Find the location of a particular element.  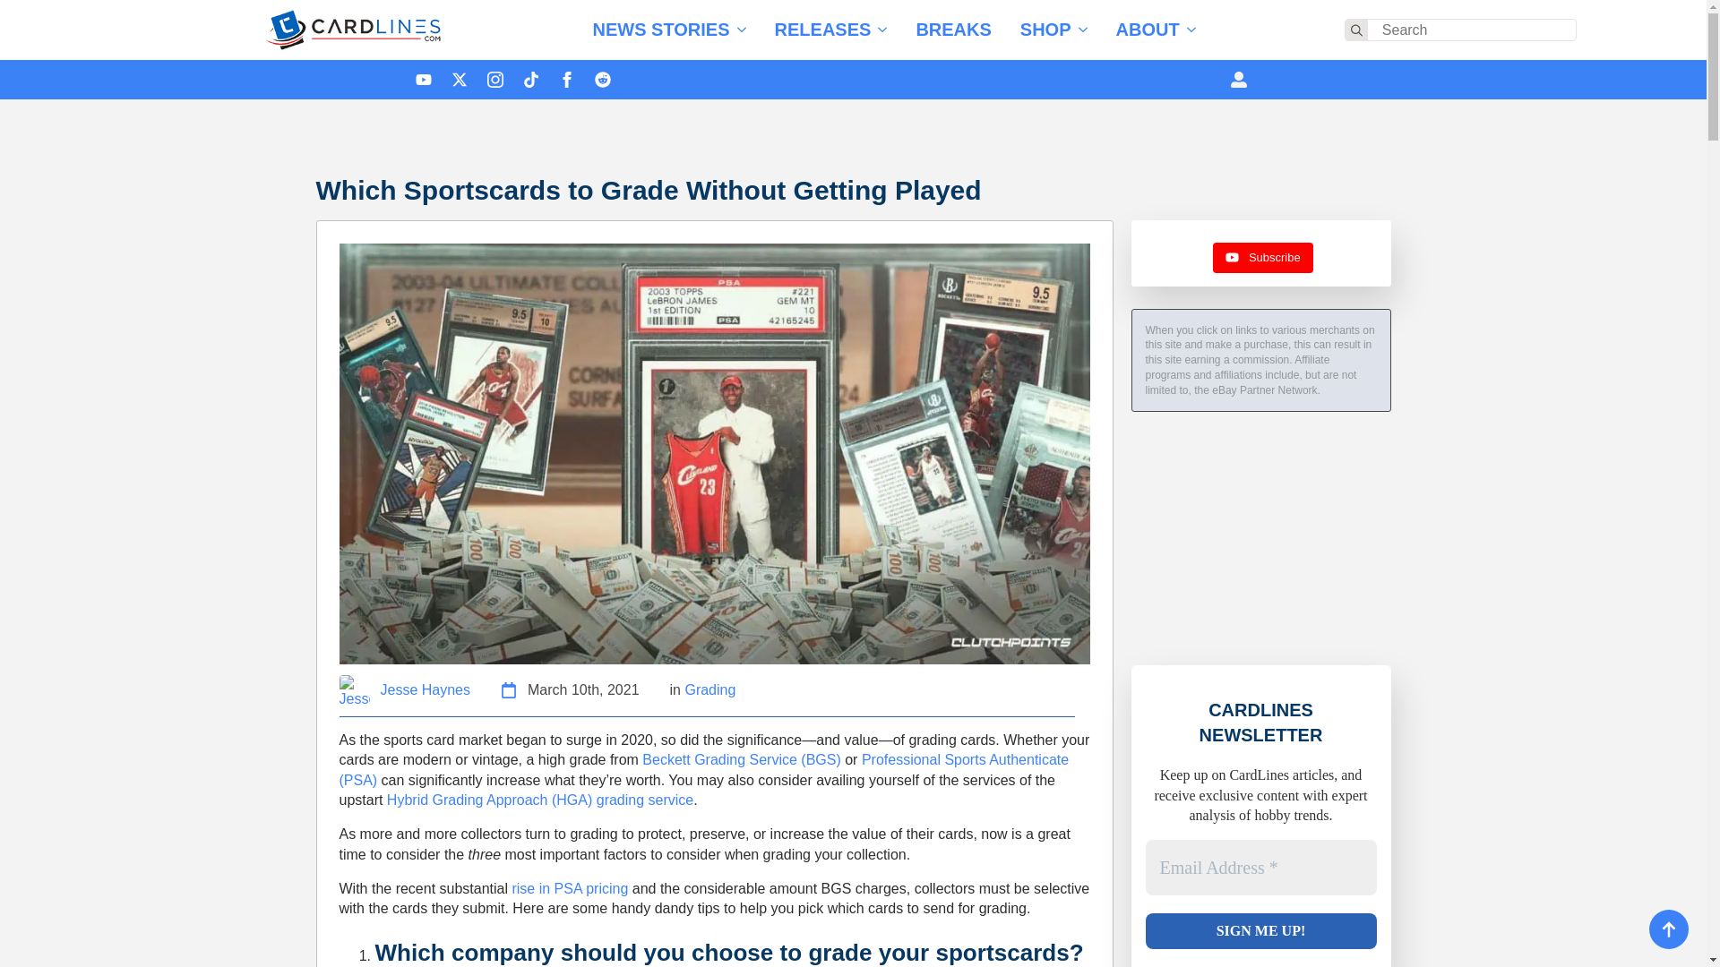

RELEASES is located at coordinates (815, 29).